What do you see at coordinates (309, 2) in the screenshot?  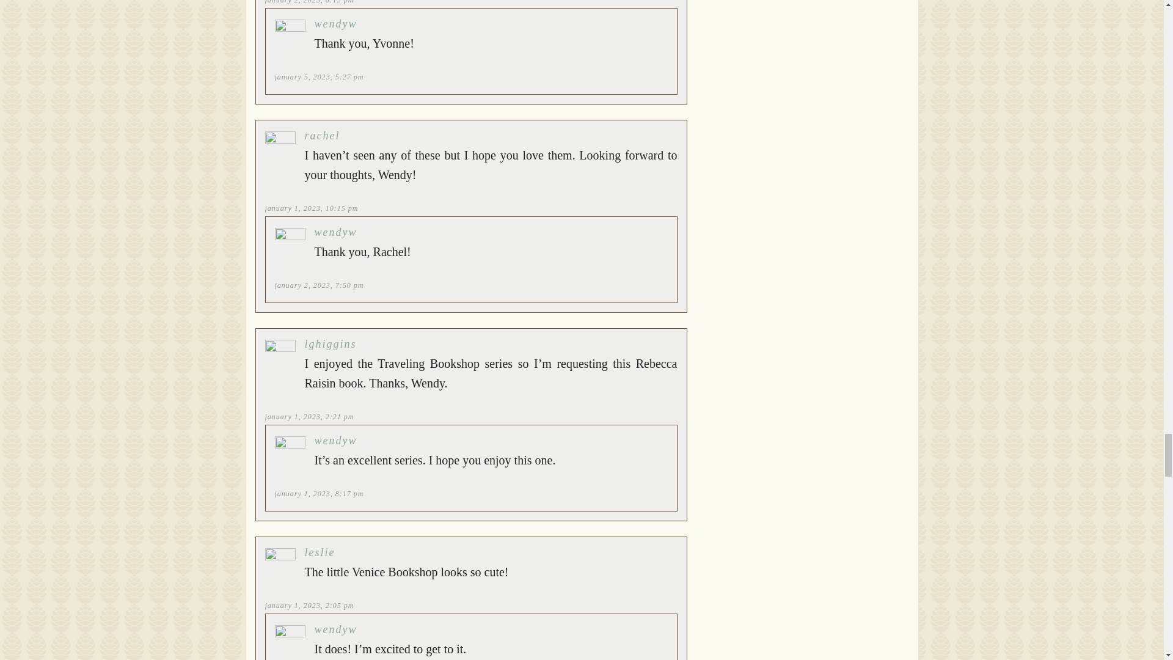 I see `january 2, 2023, 6:13 pm` at bounding box center [309, 2].